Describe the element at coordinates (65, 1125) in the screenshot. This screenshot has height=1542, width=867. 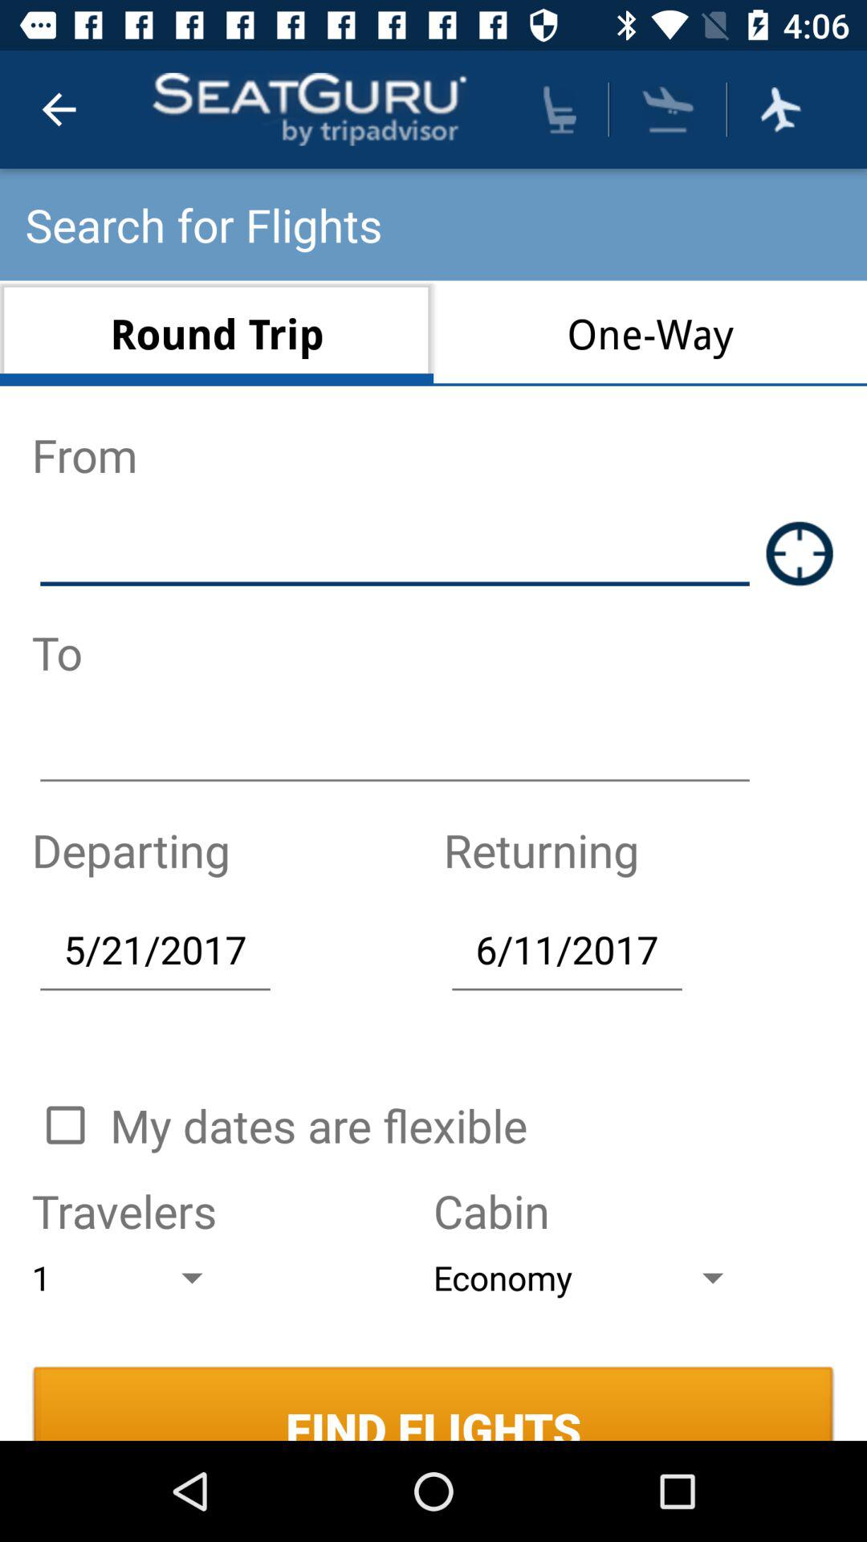
I see `toggle flexible dates` at that location.